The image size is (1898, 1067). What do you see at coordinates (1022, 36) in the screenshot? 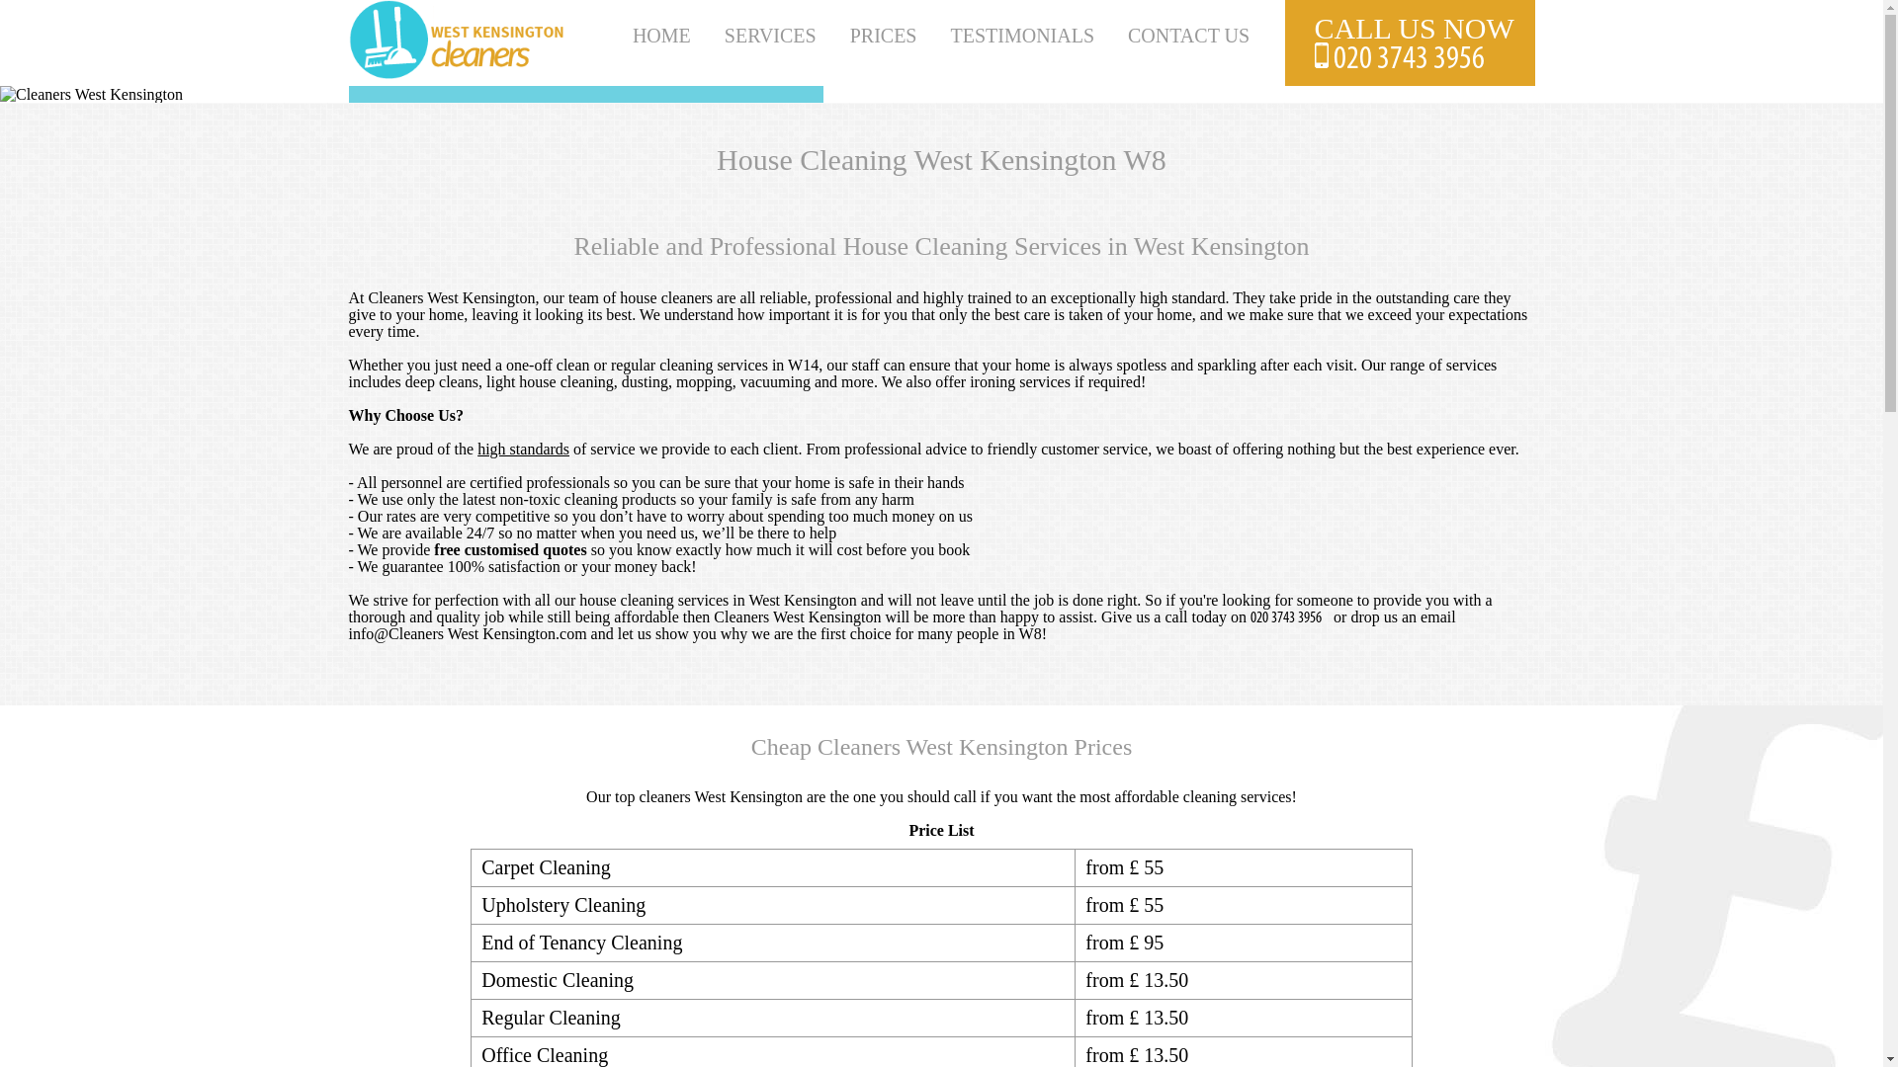
I see `TESTIMONIALS` at bounding box center [1022, 36].